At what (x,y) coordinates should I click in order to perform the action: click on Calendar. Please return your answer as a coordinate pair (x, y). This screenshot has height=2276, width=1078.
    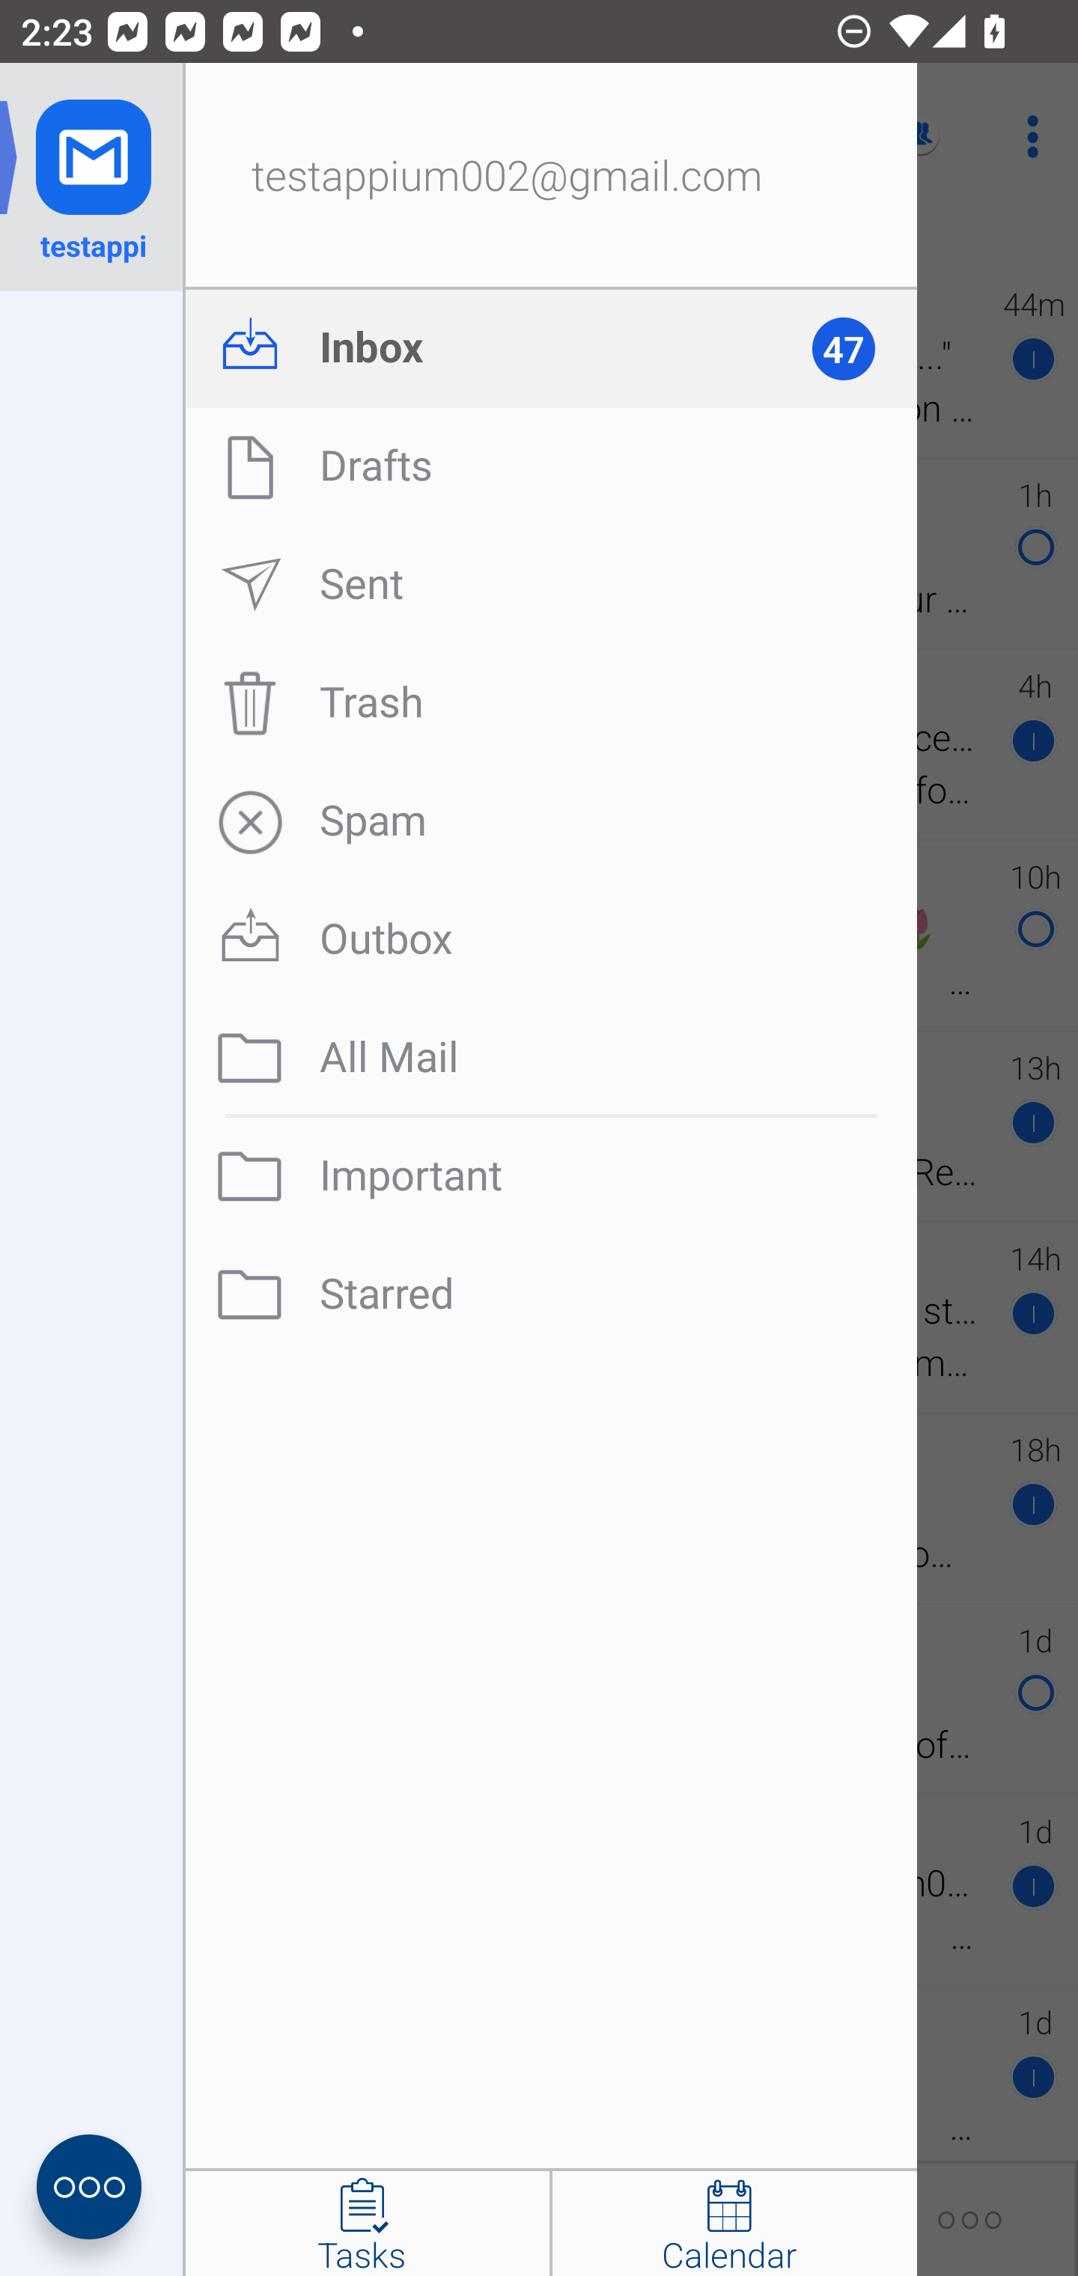
    Looking at the image, I should click on (734, 2224).